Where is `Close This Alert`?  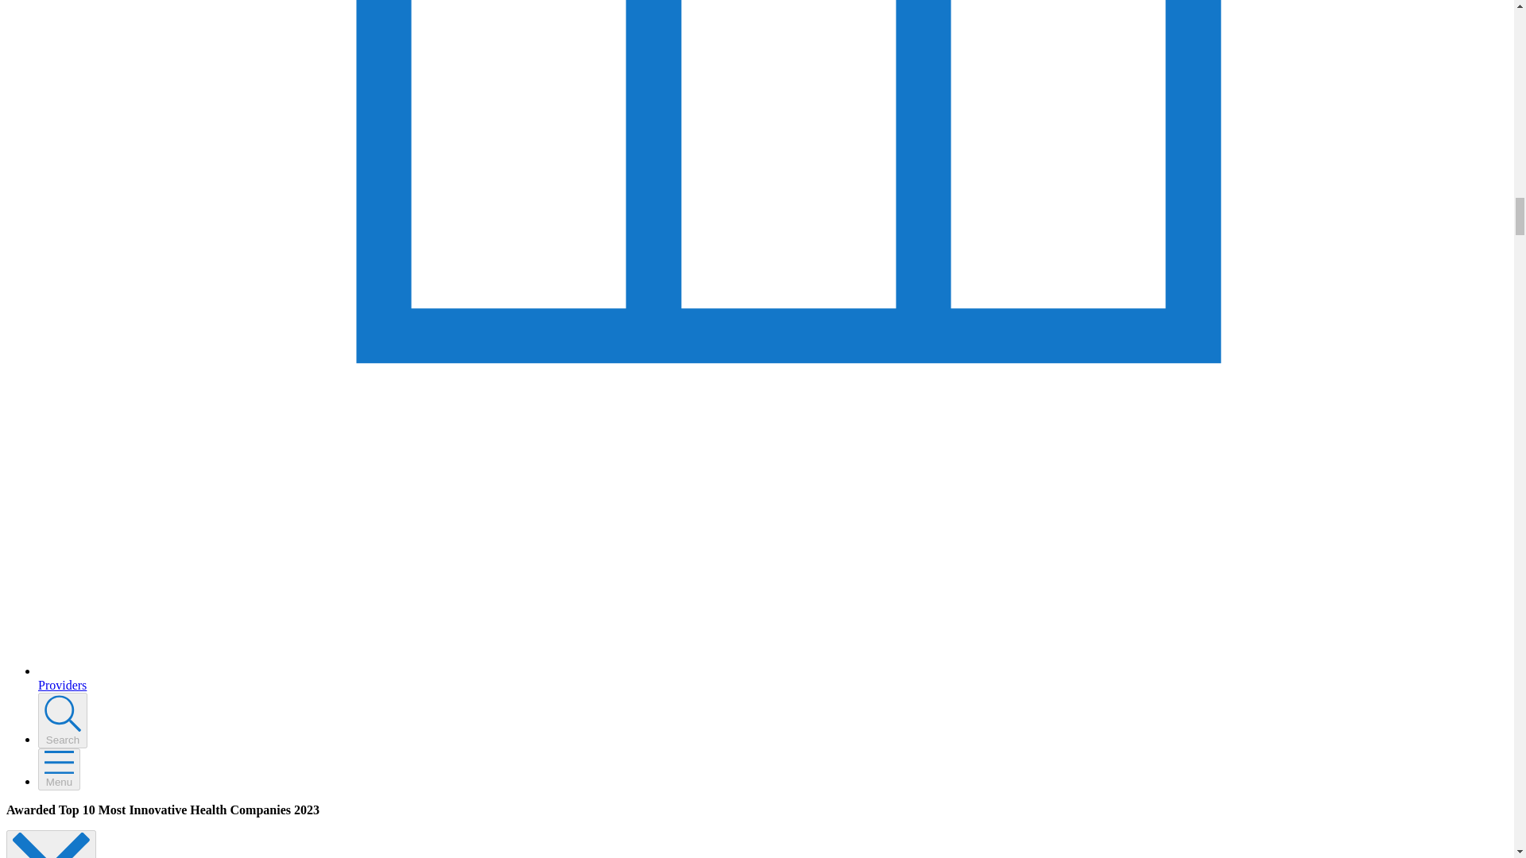 Close This Alert is located at coordinates (51, 844).